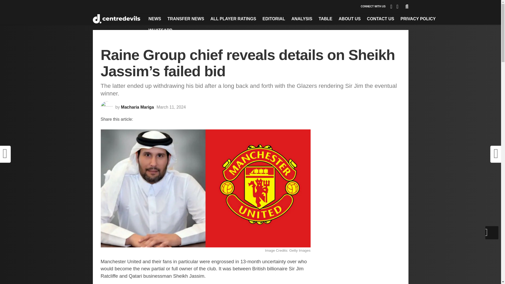 The height and width of the screenshot is (284, 505). I want to click on EDITORIAL, so click(274, 19).